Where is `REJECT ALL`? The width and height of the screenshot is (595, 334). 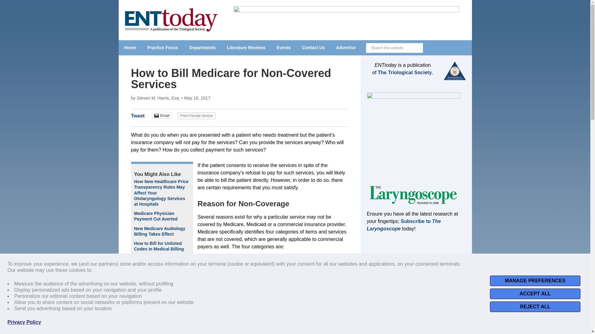 REJECT ALL is located at coordinates (535, 307).